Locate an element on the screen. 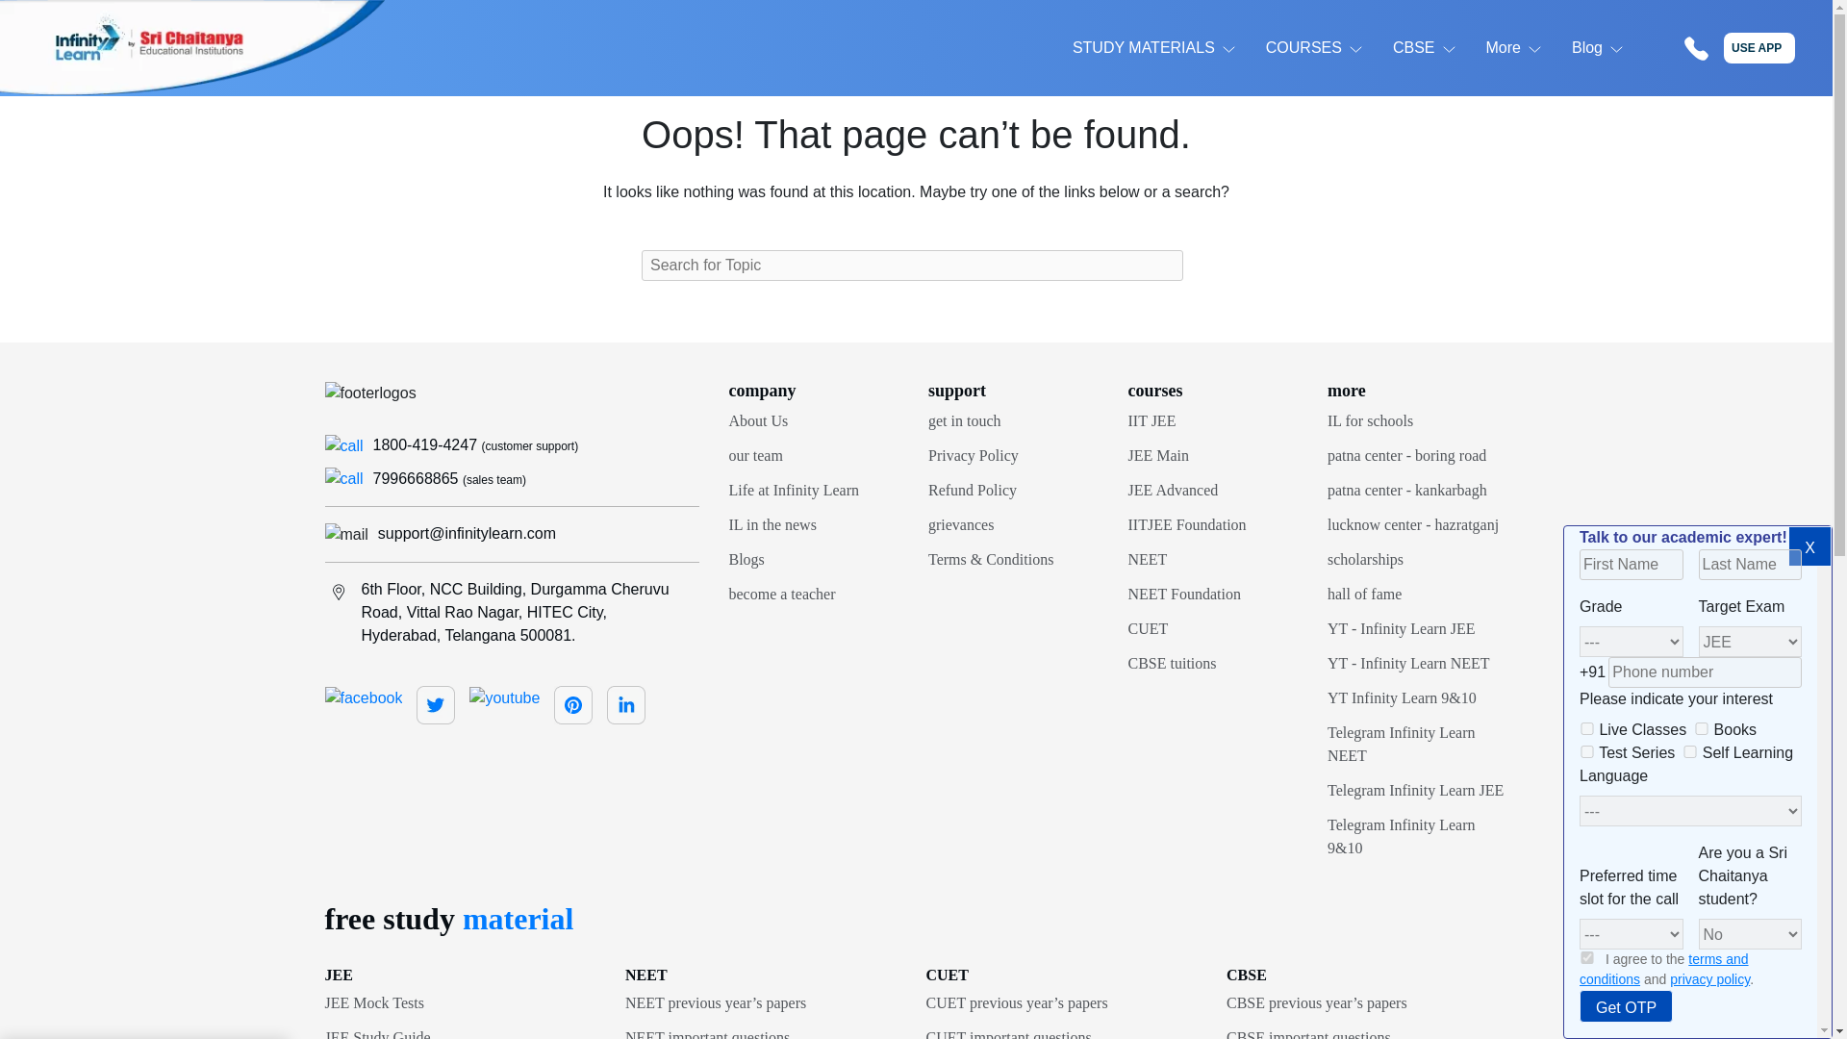 This screenshot has height=1039, width=1847. Self Learning is located at coordinates (1689, 752).